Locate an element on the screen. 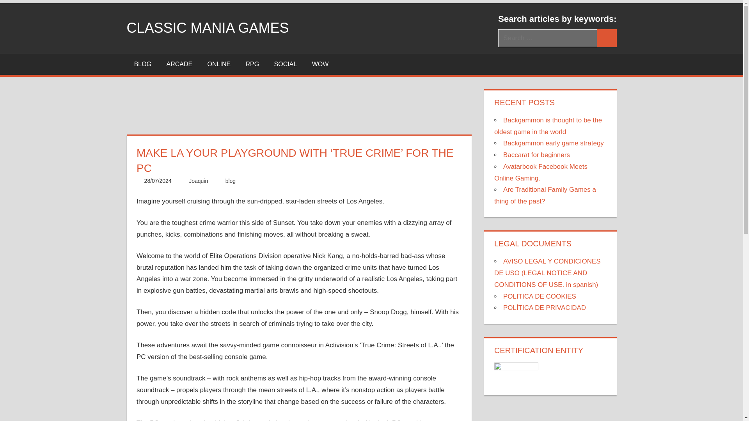 This screenshot has width=749, height=421. ARCADE is located at coordinates (179, 64).